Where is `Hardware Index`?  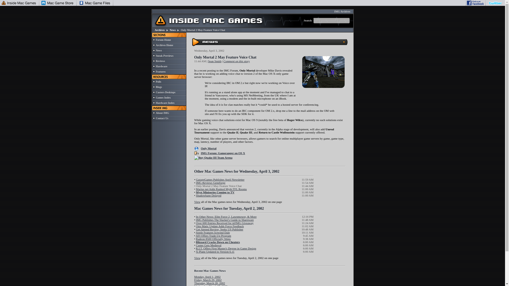 Hardware Index is located at coordinates (165, 103).